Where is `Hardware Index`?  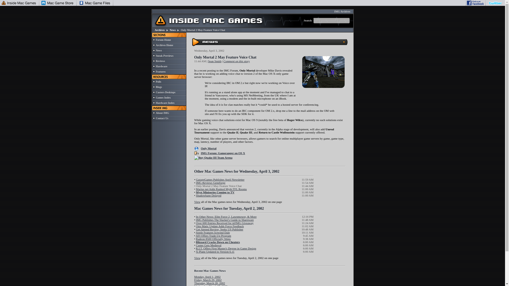 Hardware Index is located at coordinates (165, 103).